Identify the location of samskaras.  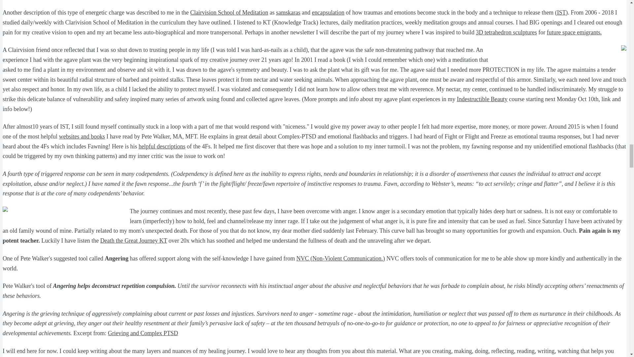
(288, 13).